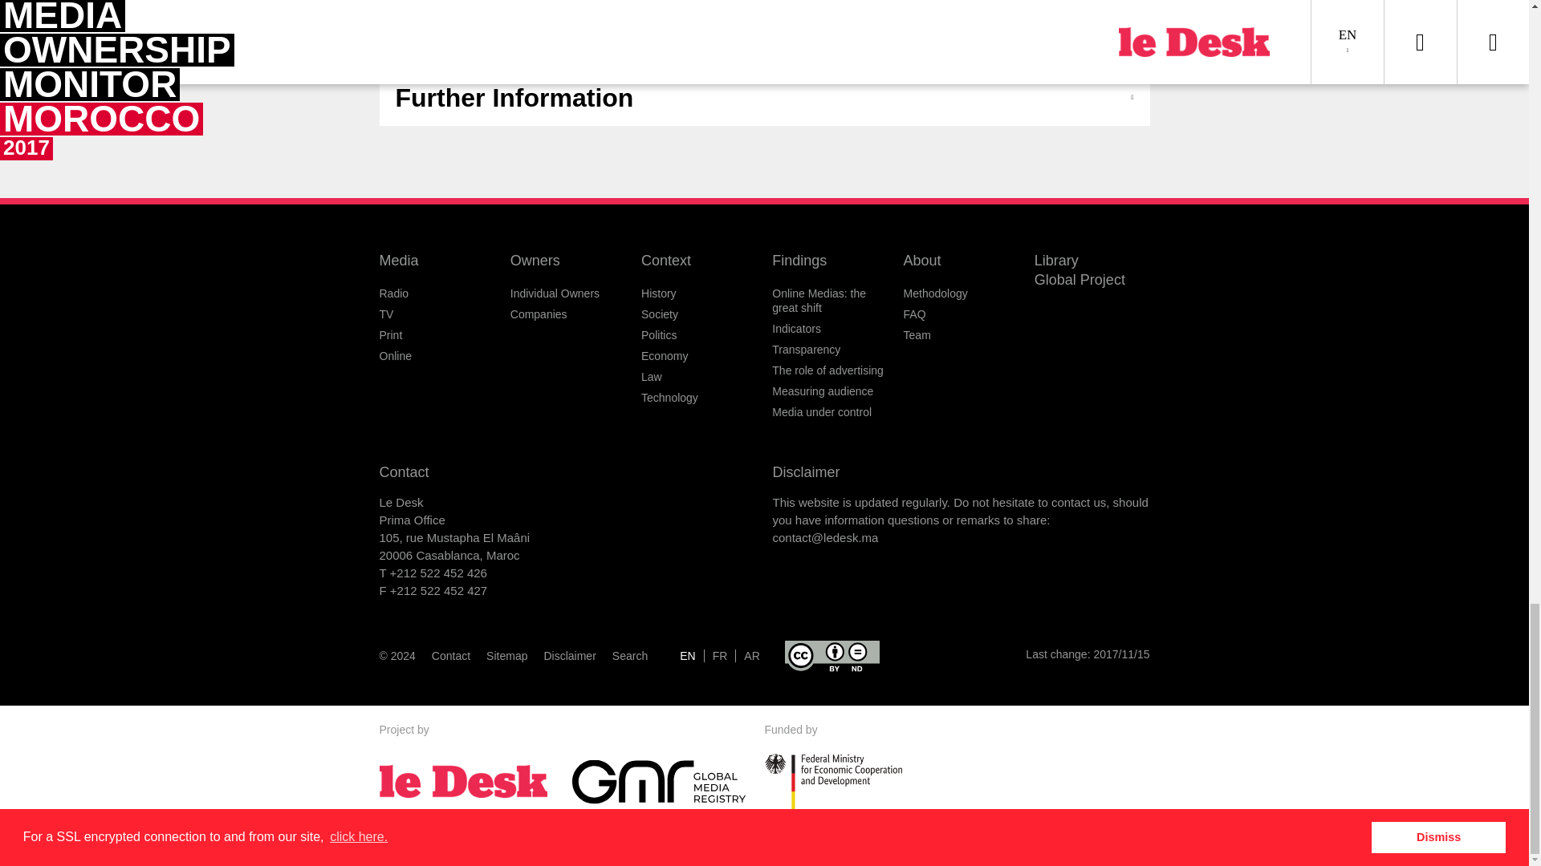  I want to click on Indicators, so click(796, 328).